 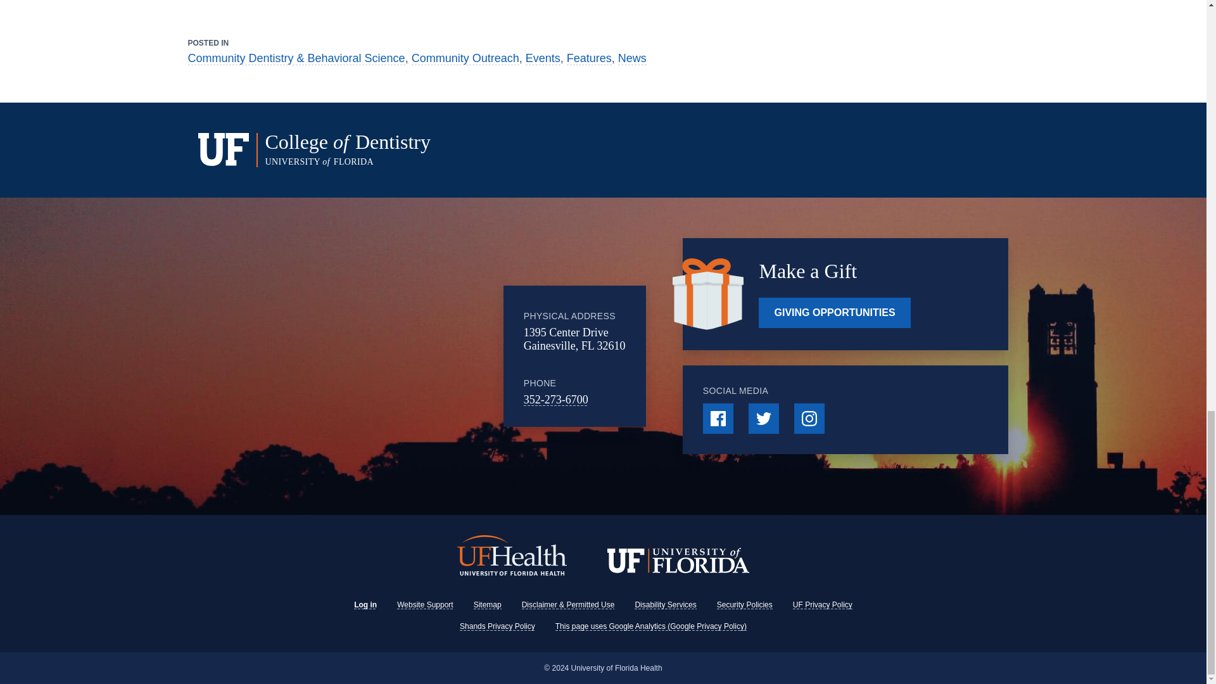 I want to click on Website Support, so click(x=426, y=605).